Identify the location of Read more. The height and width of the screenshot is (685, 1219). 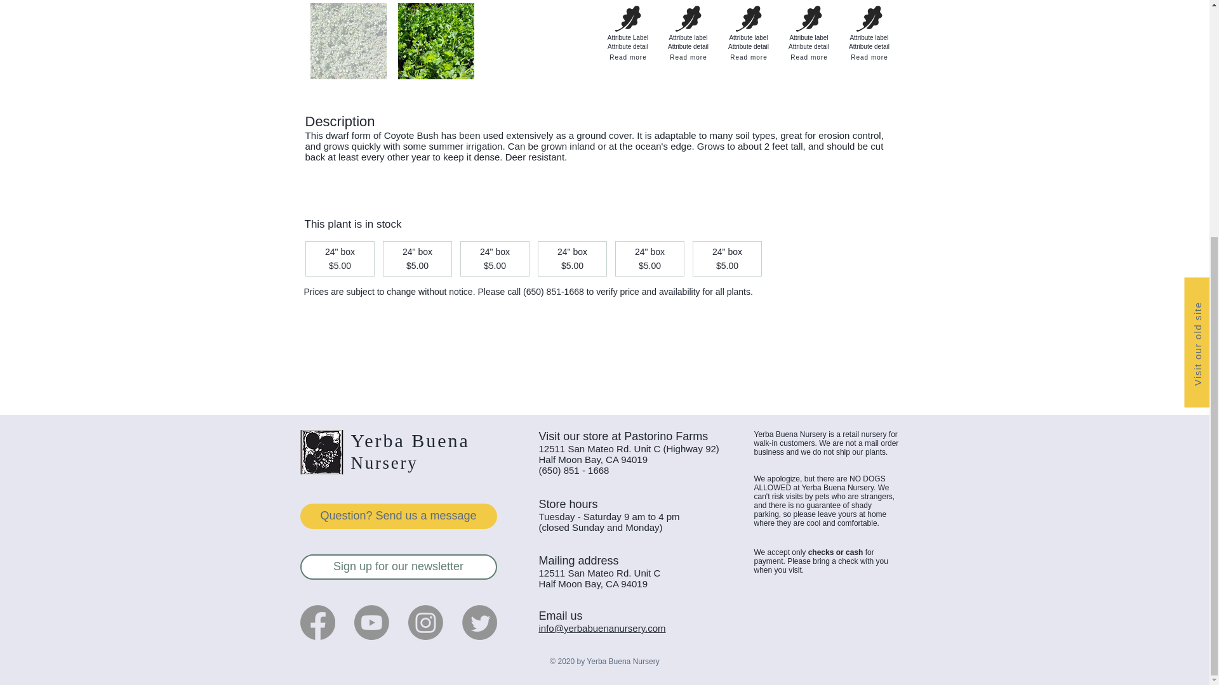
(749, 57).